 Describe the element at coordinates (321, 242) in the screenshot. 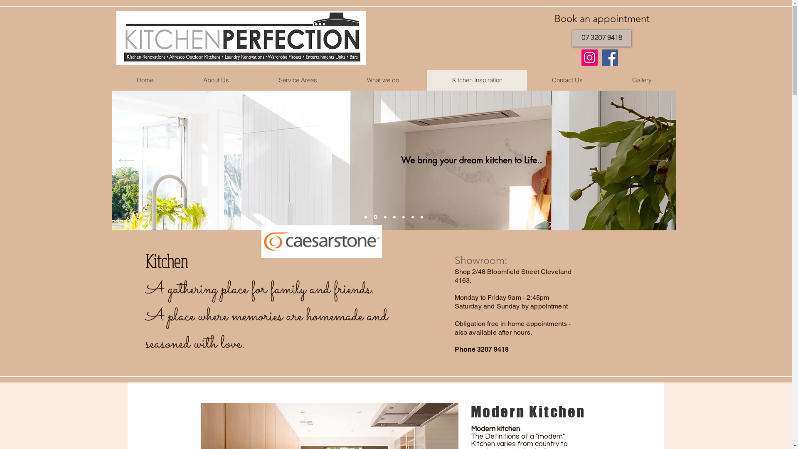

I see `Caesarstone.png` at that location.